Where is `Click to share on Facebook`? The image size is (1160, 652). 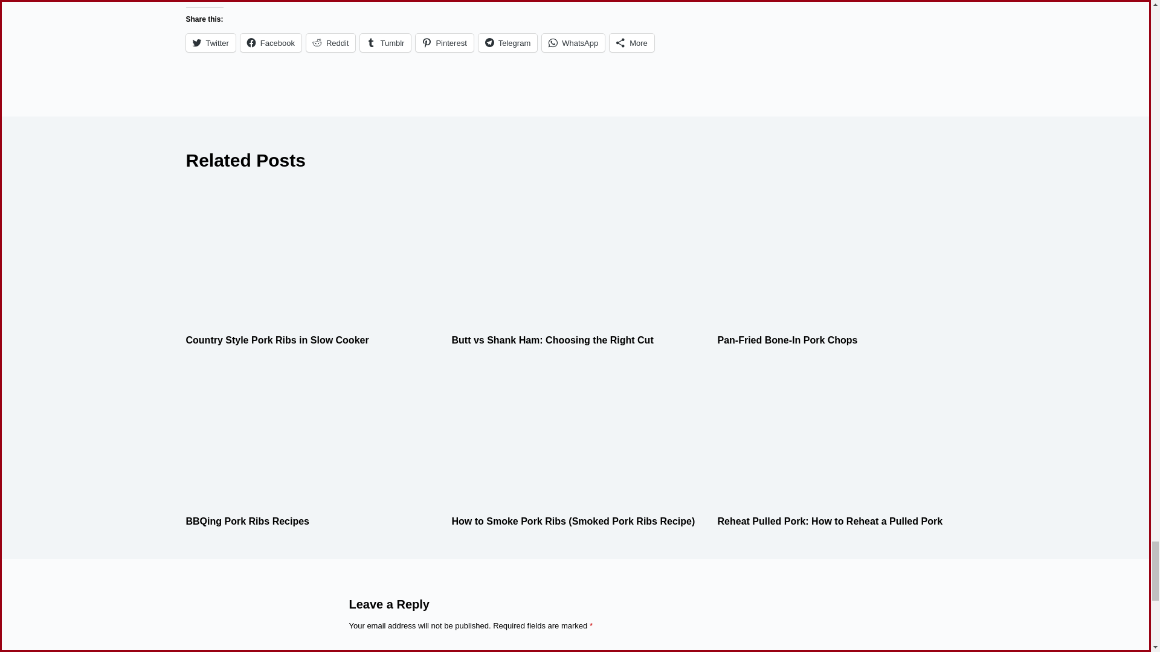 Click to share on Facebook is located at coordinates (271, 43).